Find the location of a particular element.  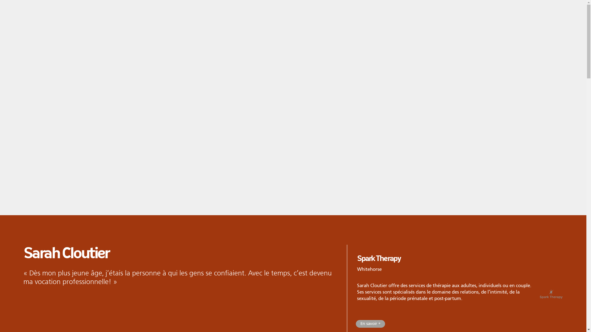

En savoir + is located at coordinates (371, 324).